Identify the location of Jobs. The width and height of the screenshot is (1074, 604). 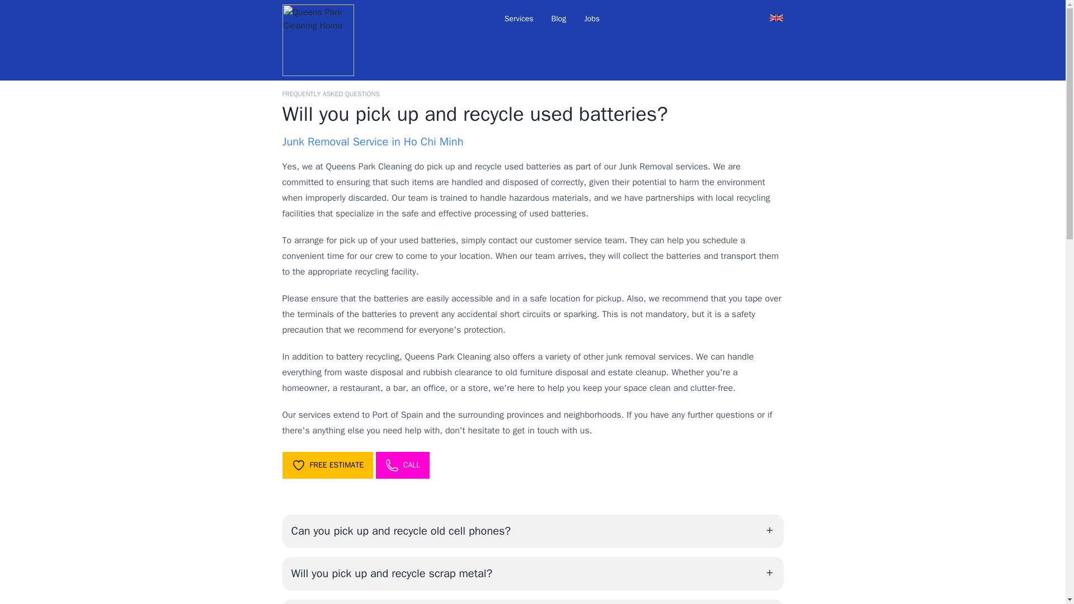
(592, 19).